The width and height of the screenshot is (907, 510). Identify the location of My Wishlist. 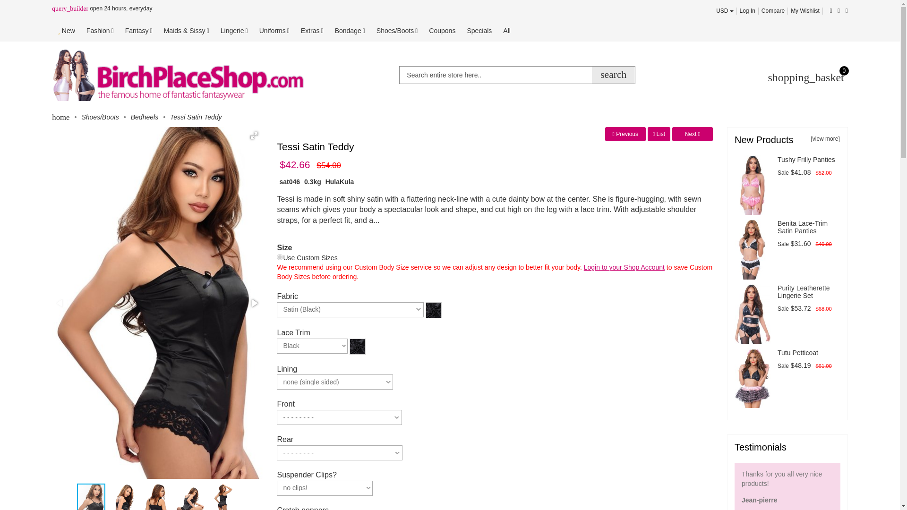
(805, 11).